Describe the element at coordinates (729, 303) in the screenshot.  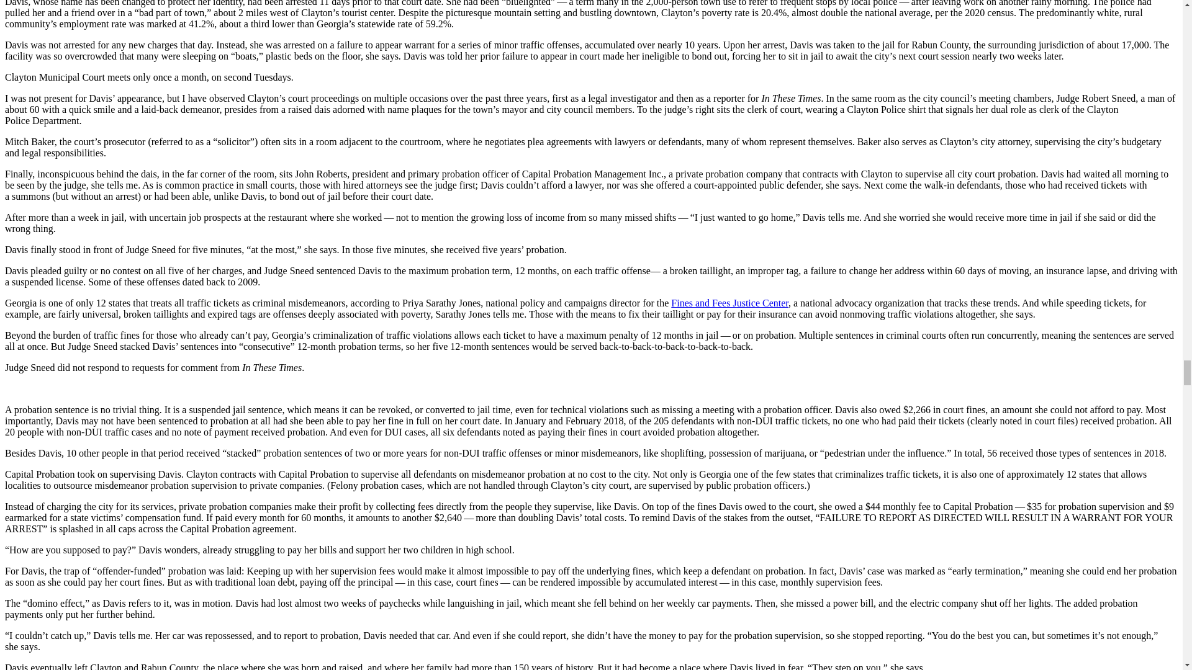
I see `Fines and Fees Justice Center` at that location.